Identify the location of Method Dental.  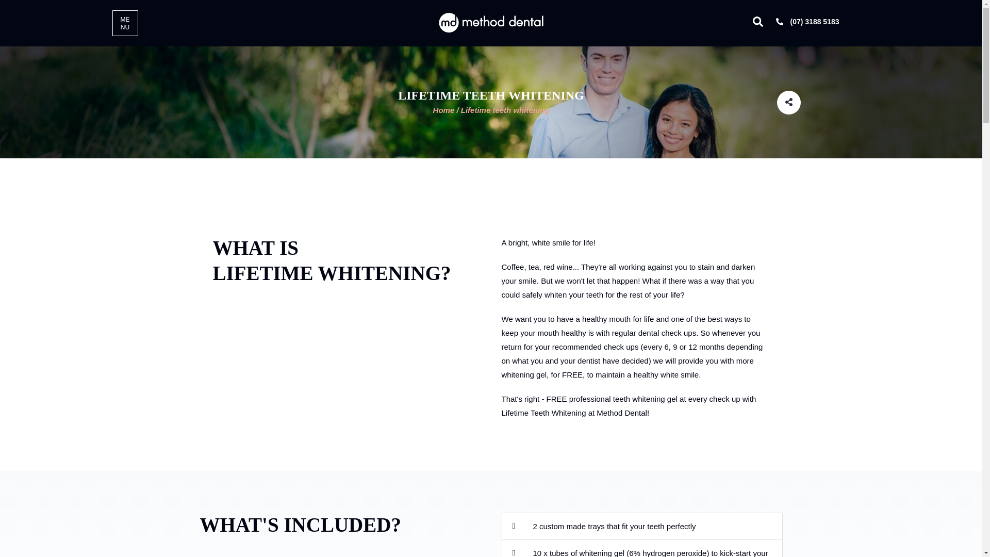
(491, 22).